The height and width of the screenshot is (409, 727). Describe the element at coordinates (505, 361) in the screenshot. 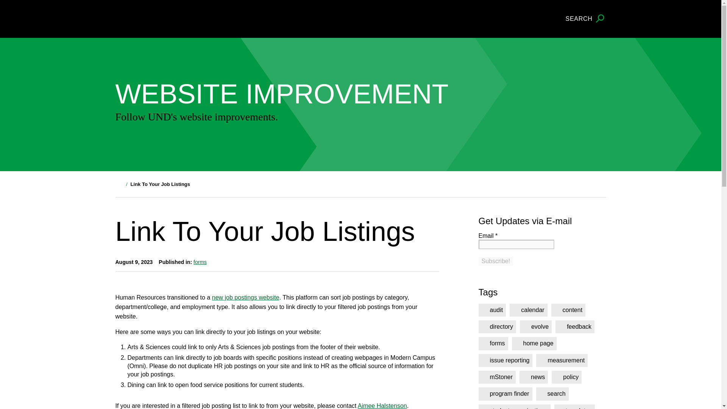

I see `issue reporting tag` at that location.